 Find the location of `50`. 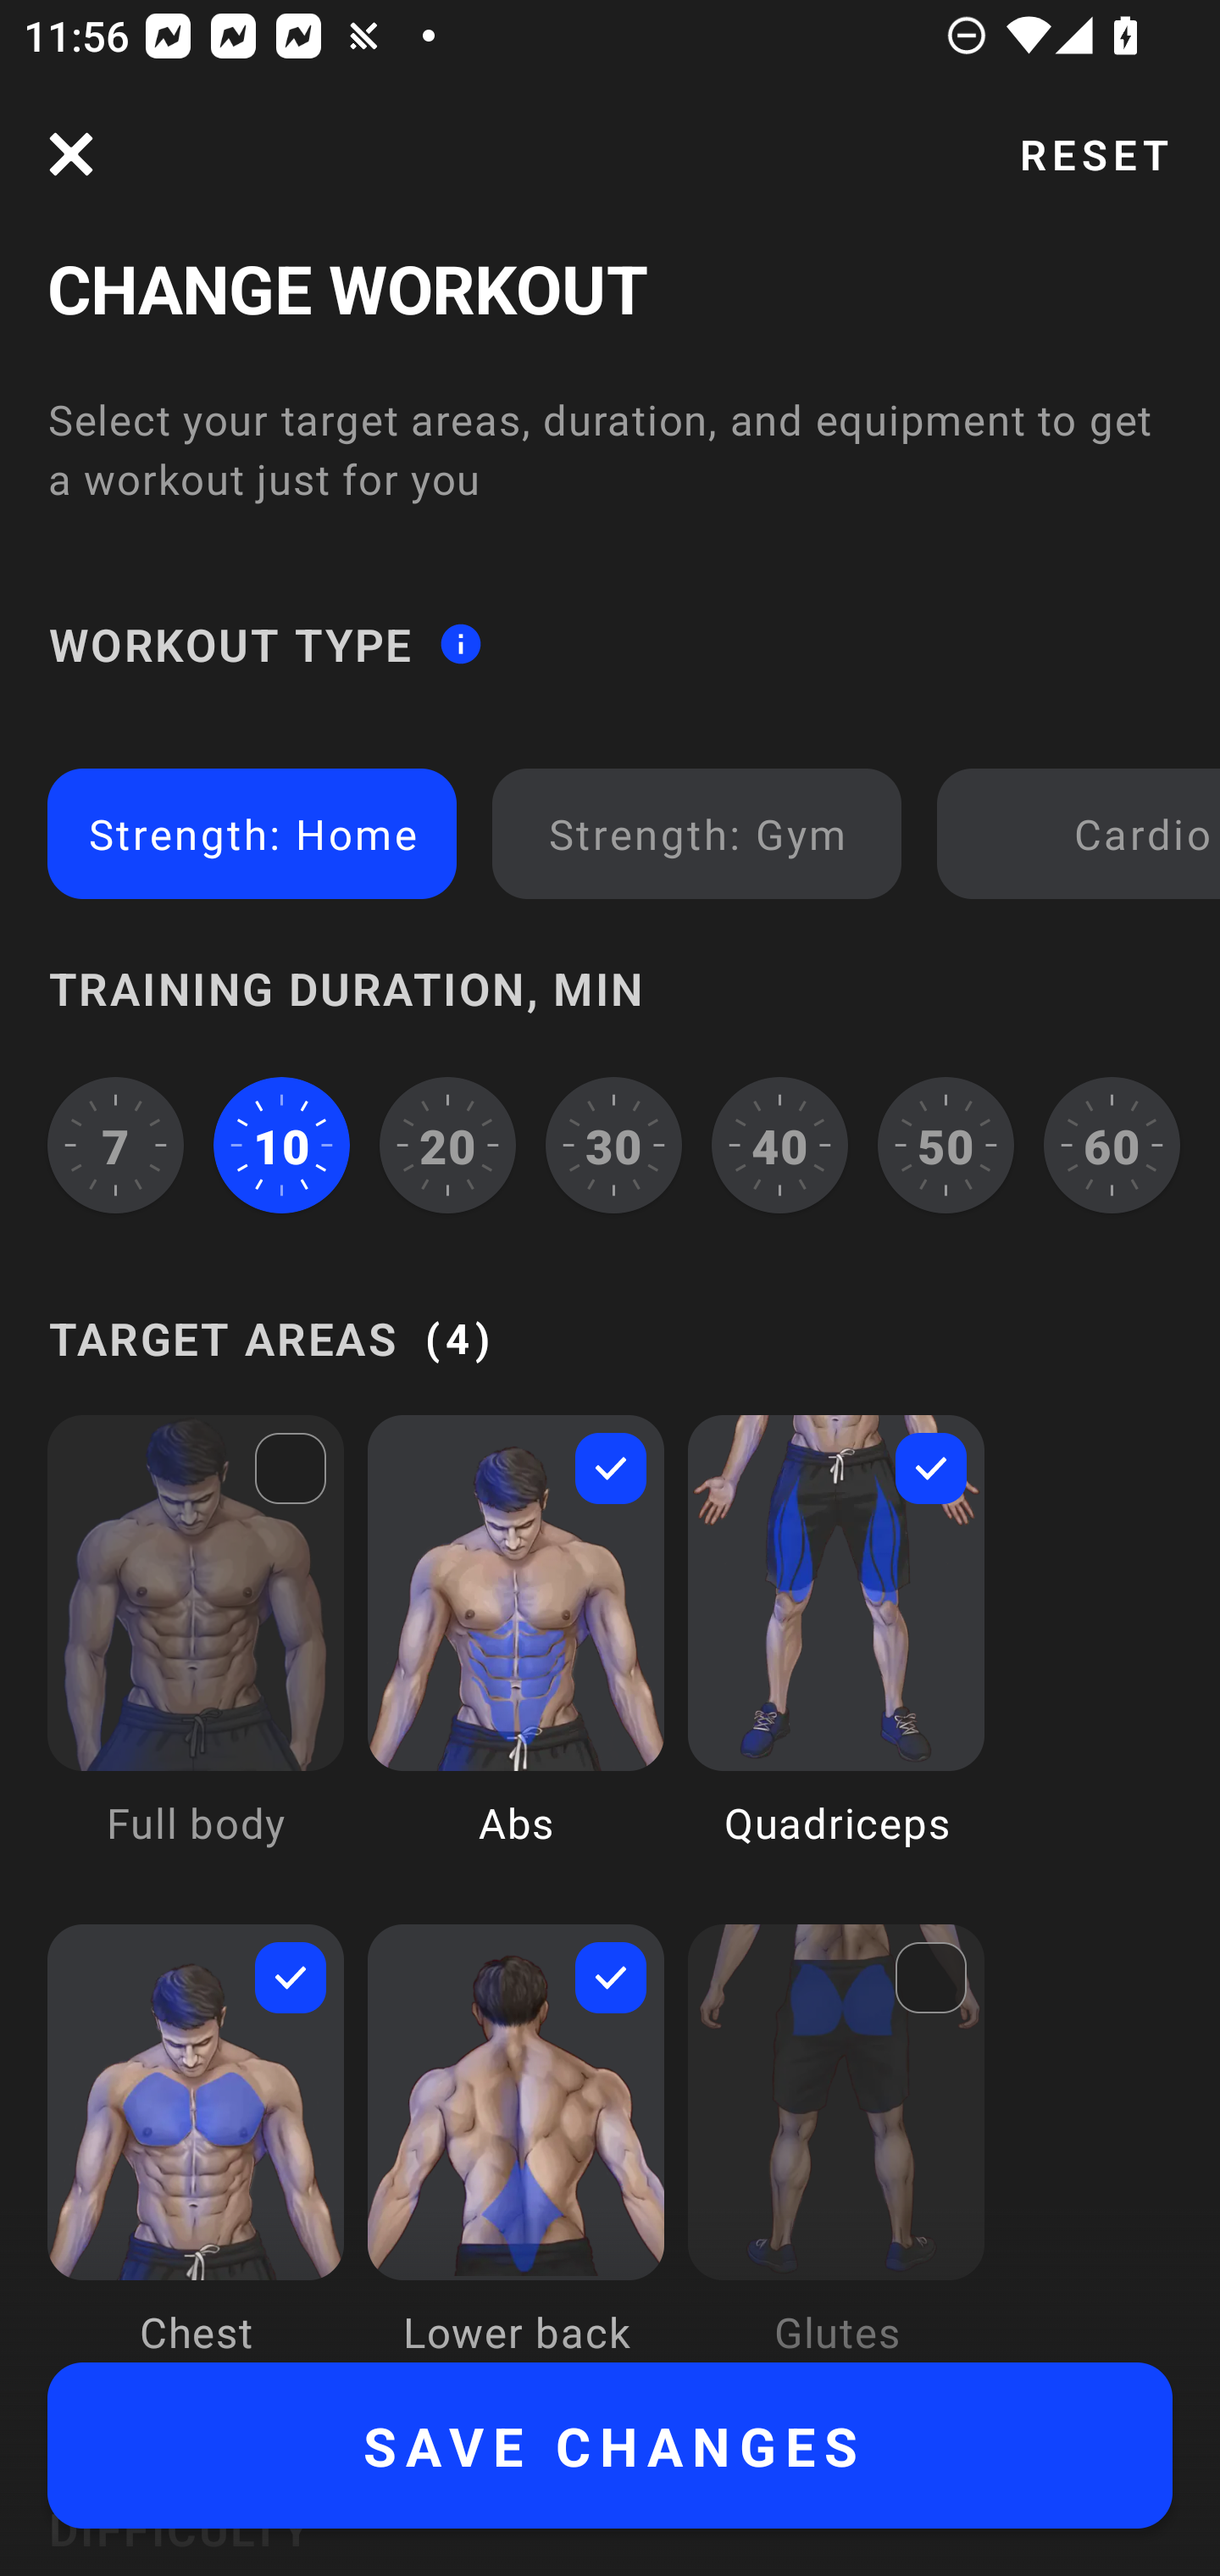

50 is located at coordinates (945, 1144).